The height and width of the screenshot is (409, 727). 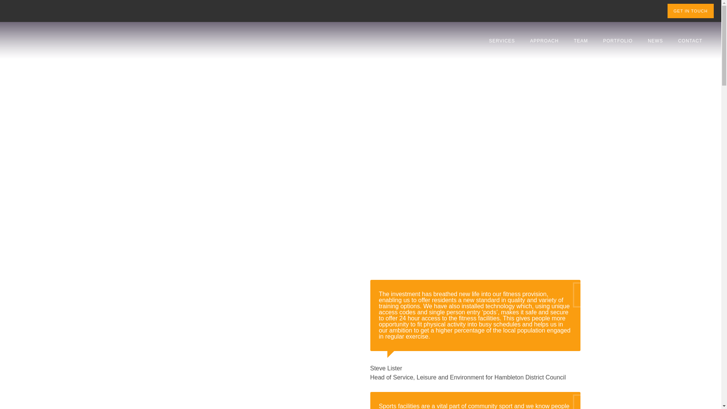 What do you see at coordinates (502, 41) in the screenshot?
I see `SERVICES` at bounding box center [502, 41].